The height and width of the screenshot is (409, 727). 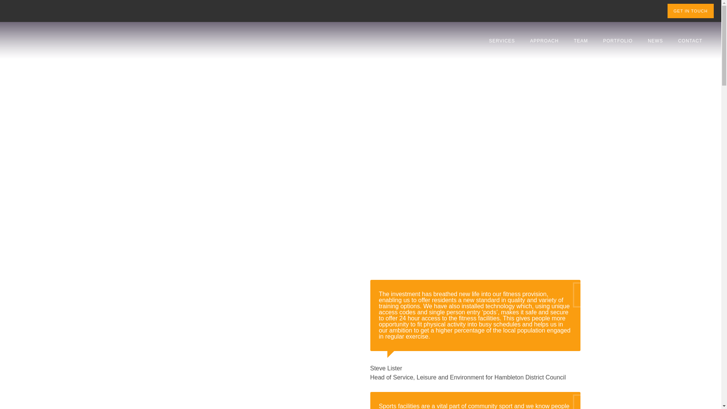 What do you see at coordinates (502, 41) in the screenshot?
I see `SERVICES` at bounding box center [502, 41].